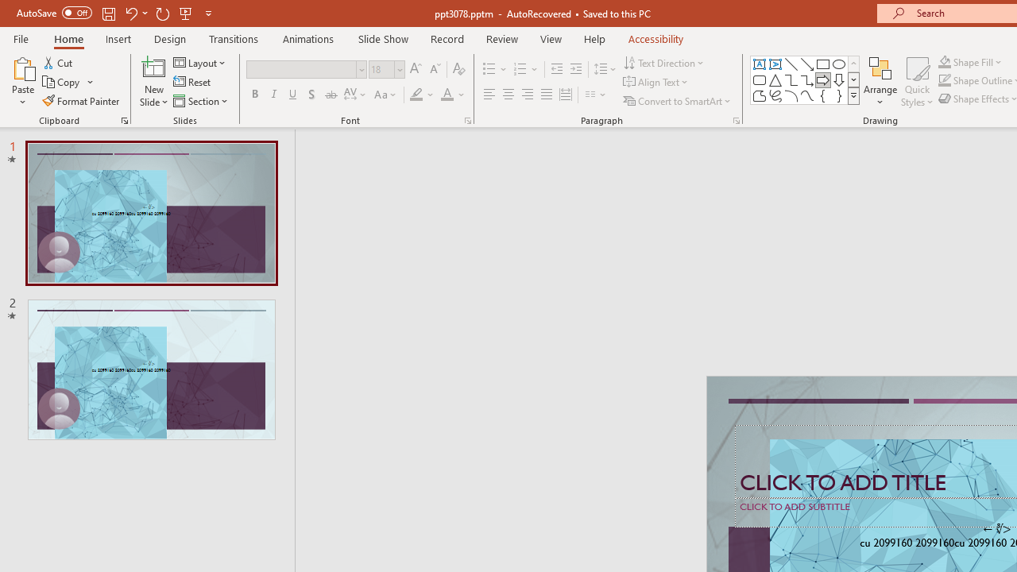  I want to click on Explorer (Ctrl+Shift+E), so click(108, 308).